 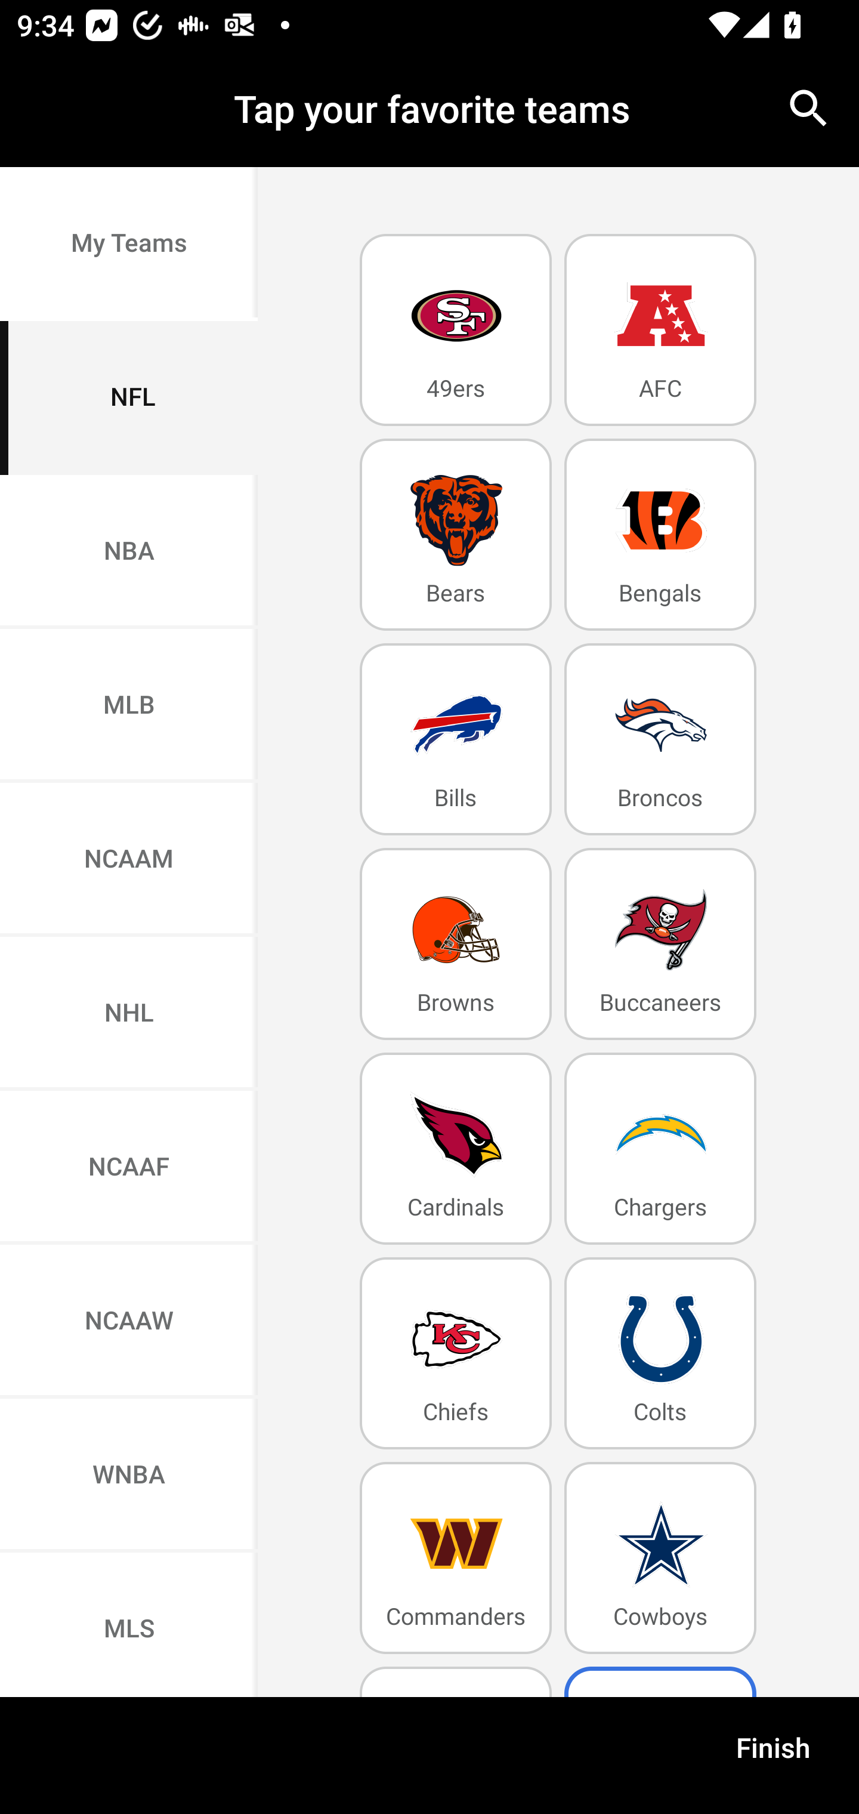 I want to click on Broncos, so click(x=660, y=740).